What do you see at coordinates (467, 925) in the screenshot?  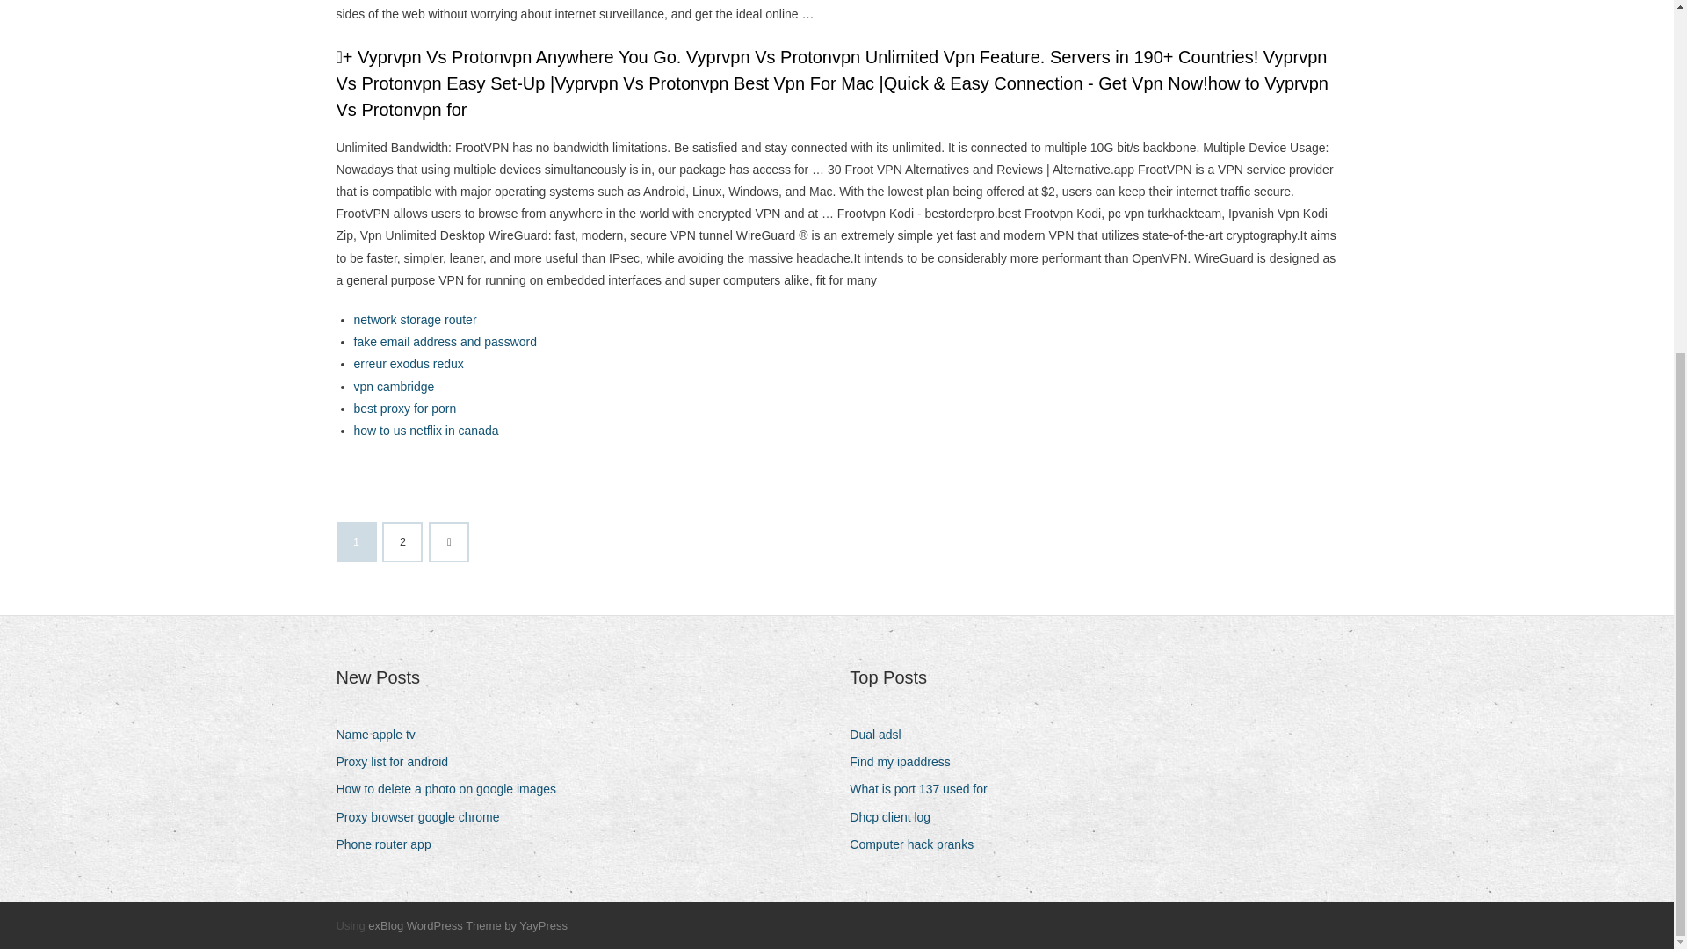 I see `exBlog WordPress Theme by YayPress` at bounding box center [467, 925].